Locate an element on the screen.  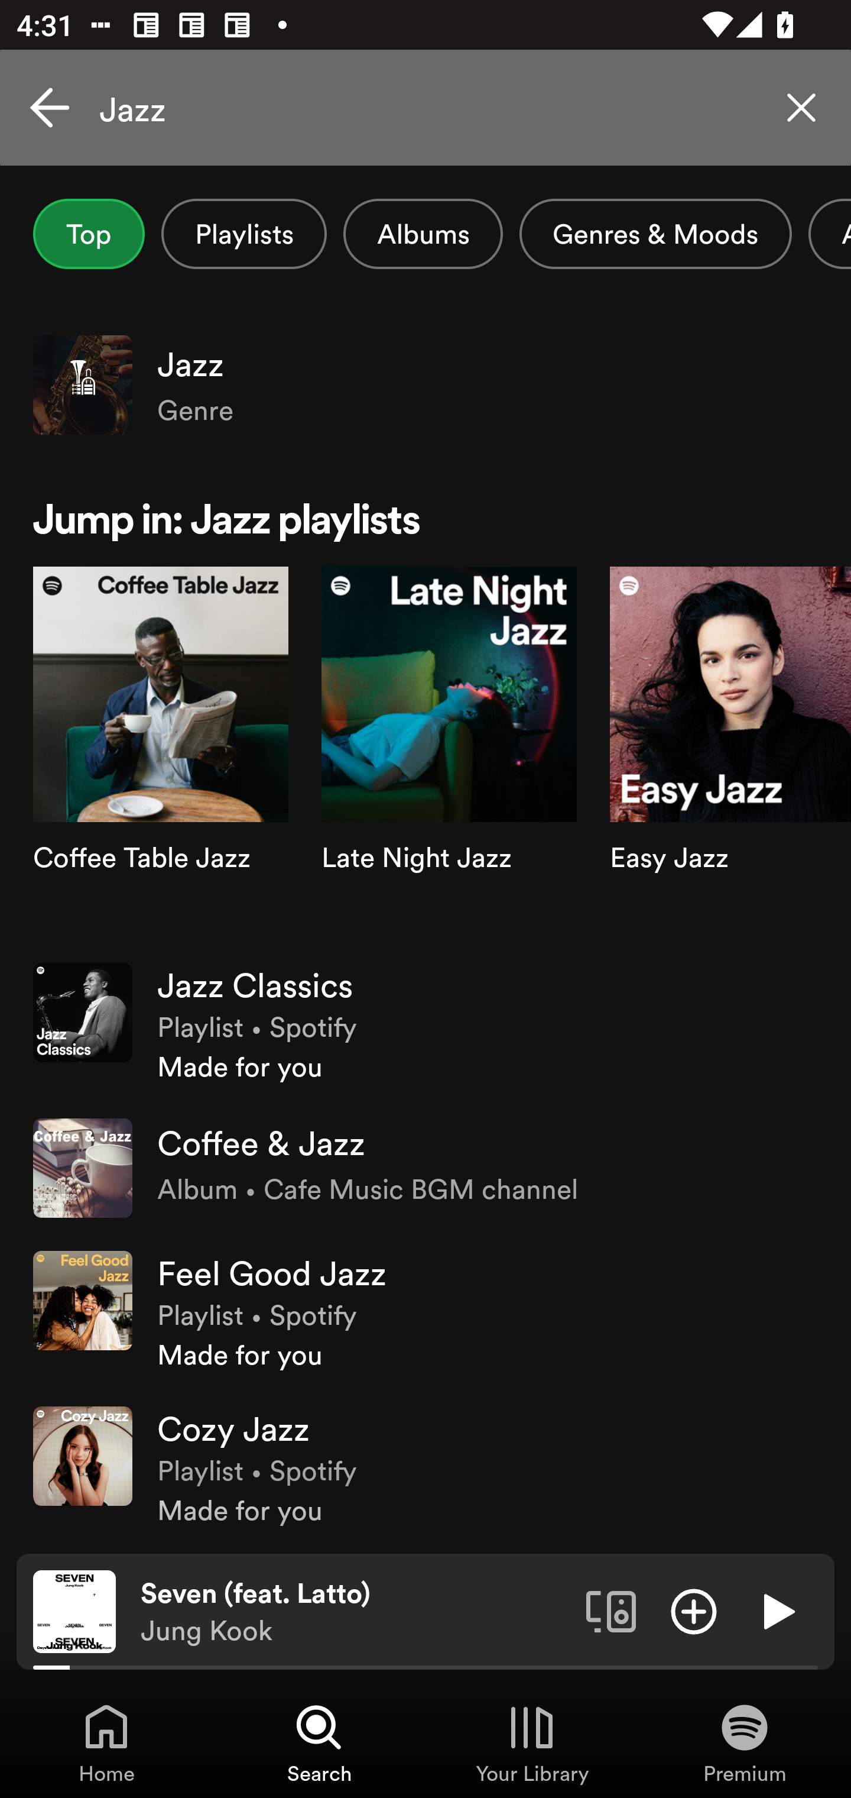
Feel Good Jazz Playlist • Spotify Made for you is located at coordinates (425, 1312).